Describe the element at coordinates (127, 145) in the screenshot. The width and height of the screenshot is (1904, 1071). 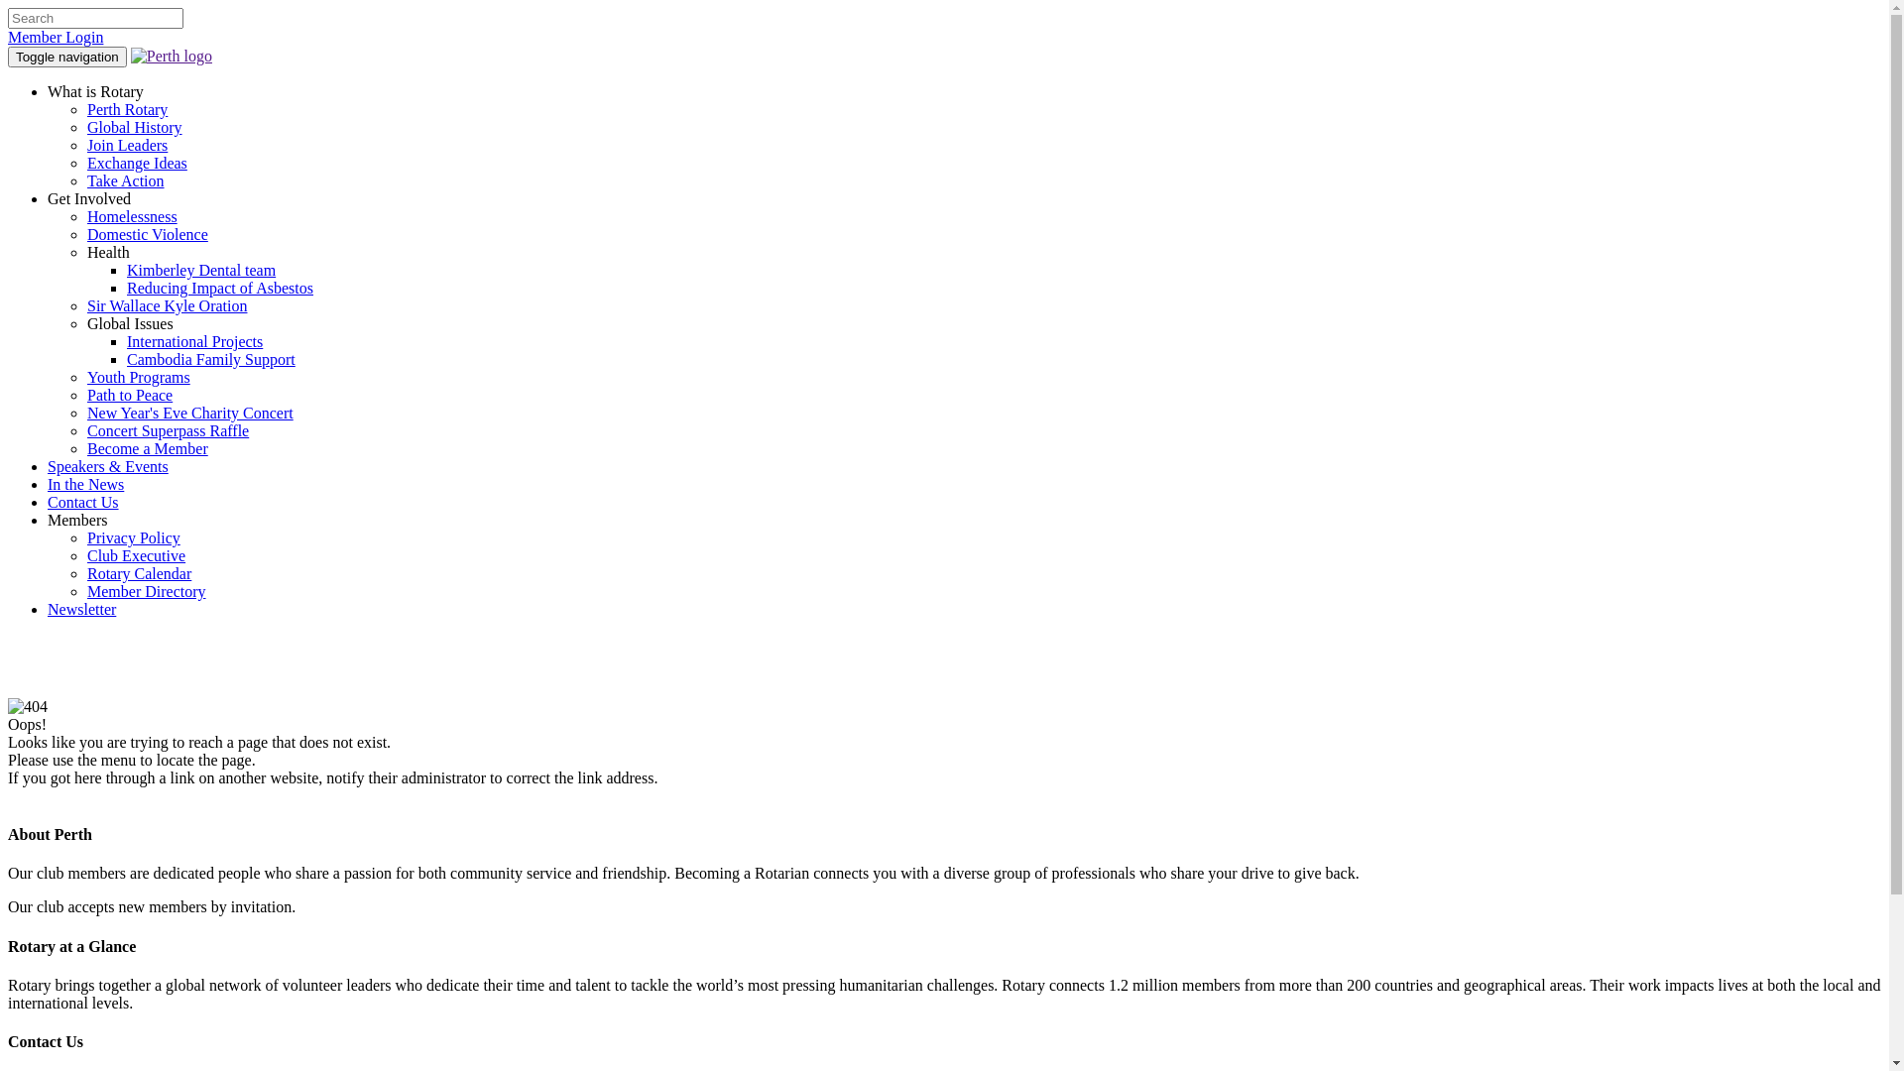
I see `Join Leaders` at that location.